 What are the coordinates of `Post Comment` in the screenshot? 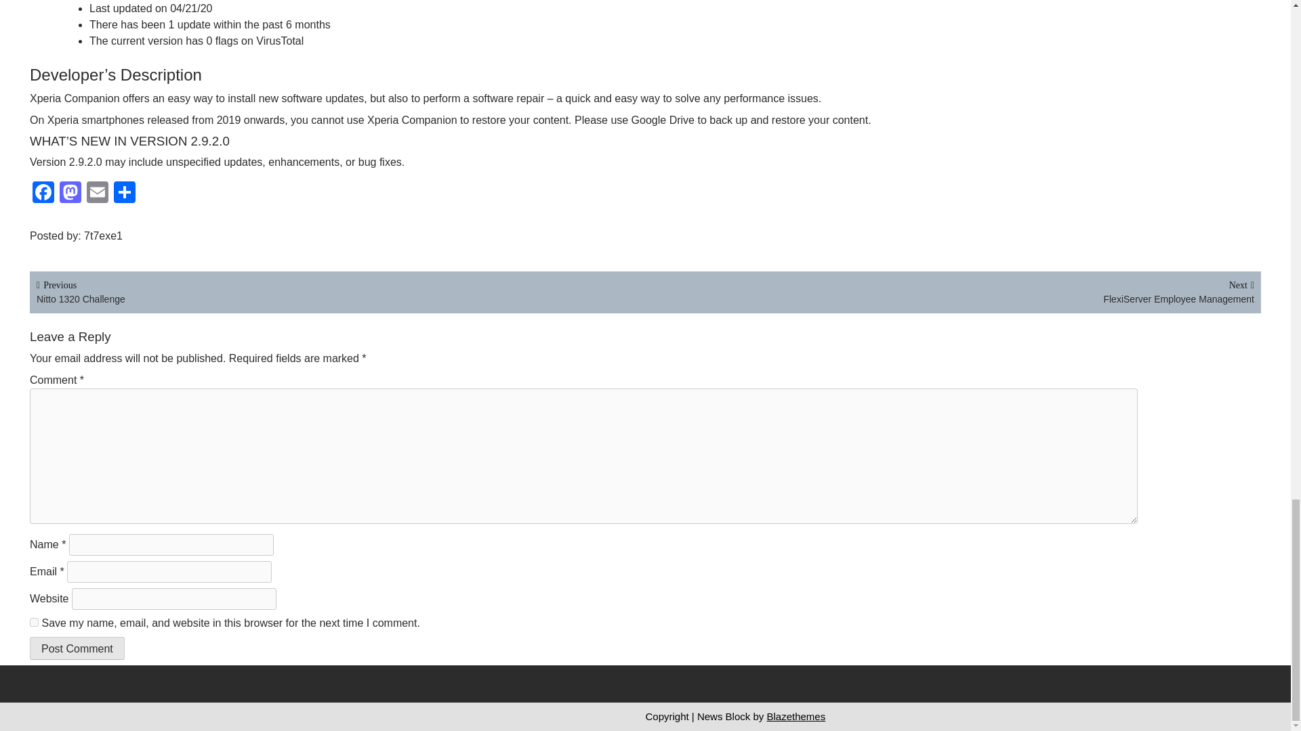 It's located at (340, 291).